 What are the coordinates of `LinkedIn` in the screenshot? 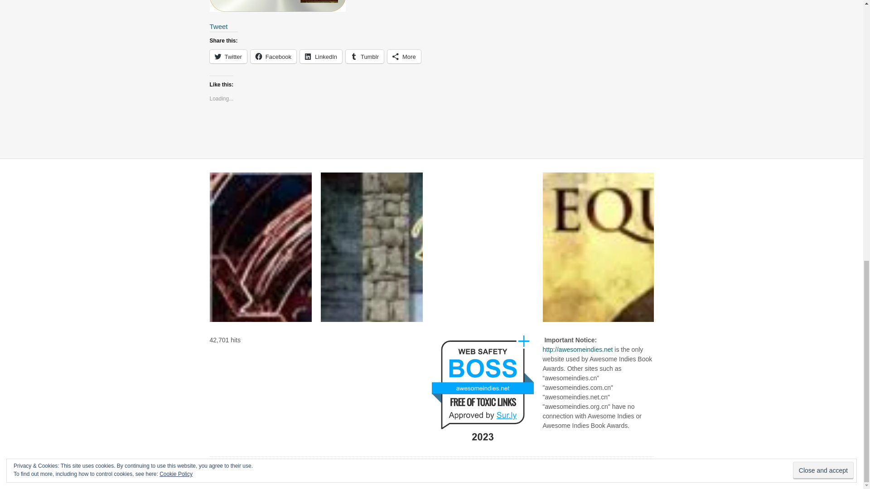 It's located at (321, 57).